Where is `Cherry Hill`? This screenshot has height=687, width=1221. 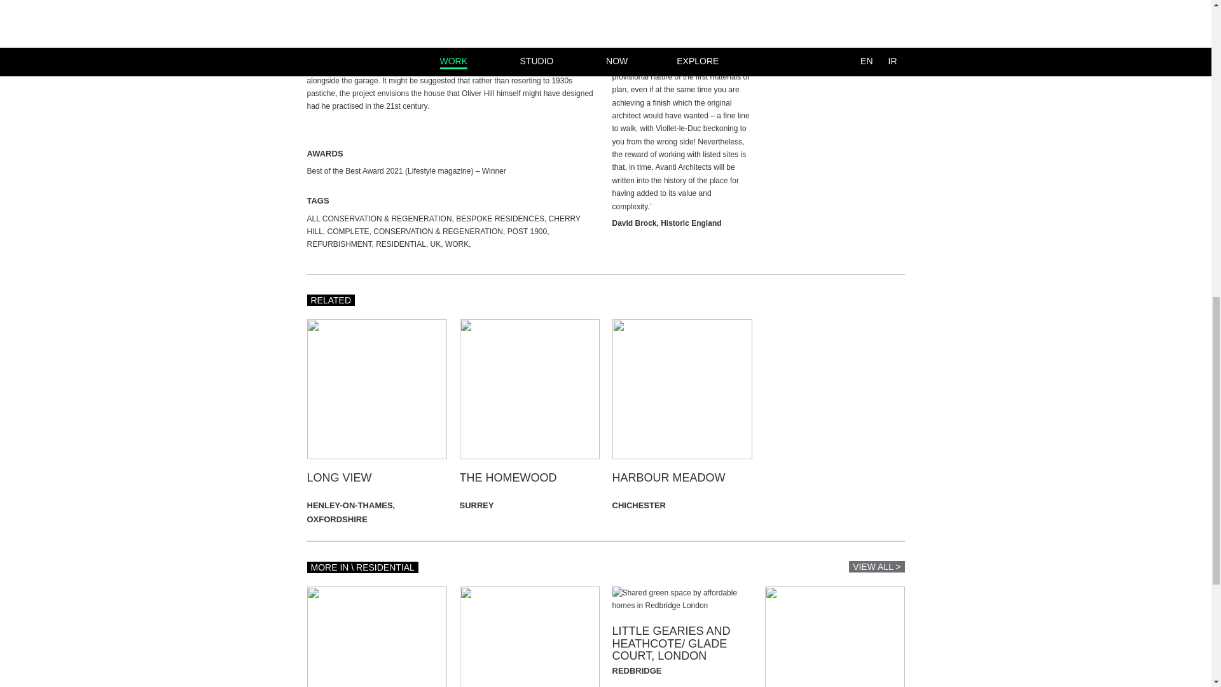 Cherry Hill is located at coordinates (443, 225).